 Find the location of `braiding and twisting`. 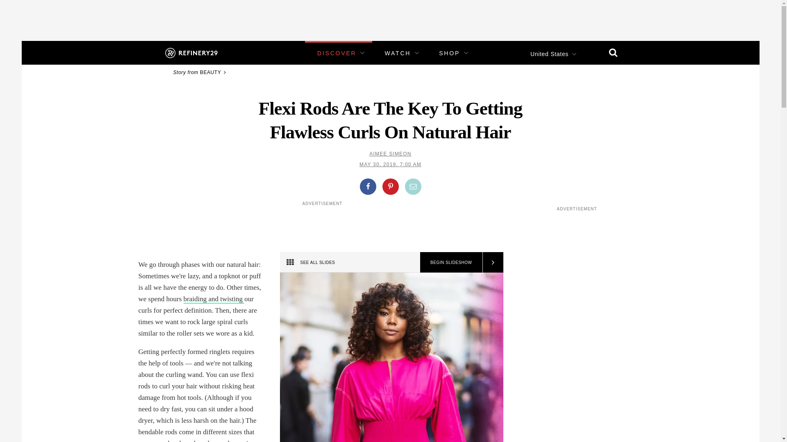

braiding and twisting is located at coordinates (214, 299).